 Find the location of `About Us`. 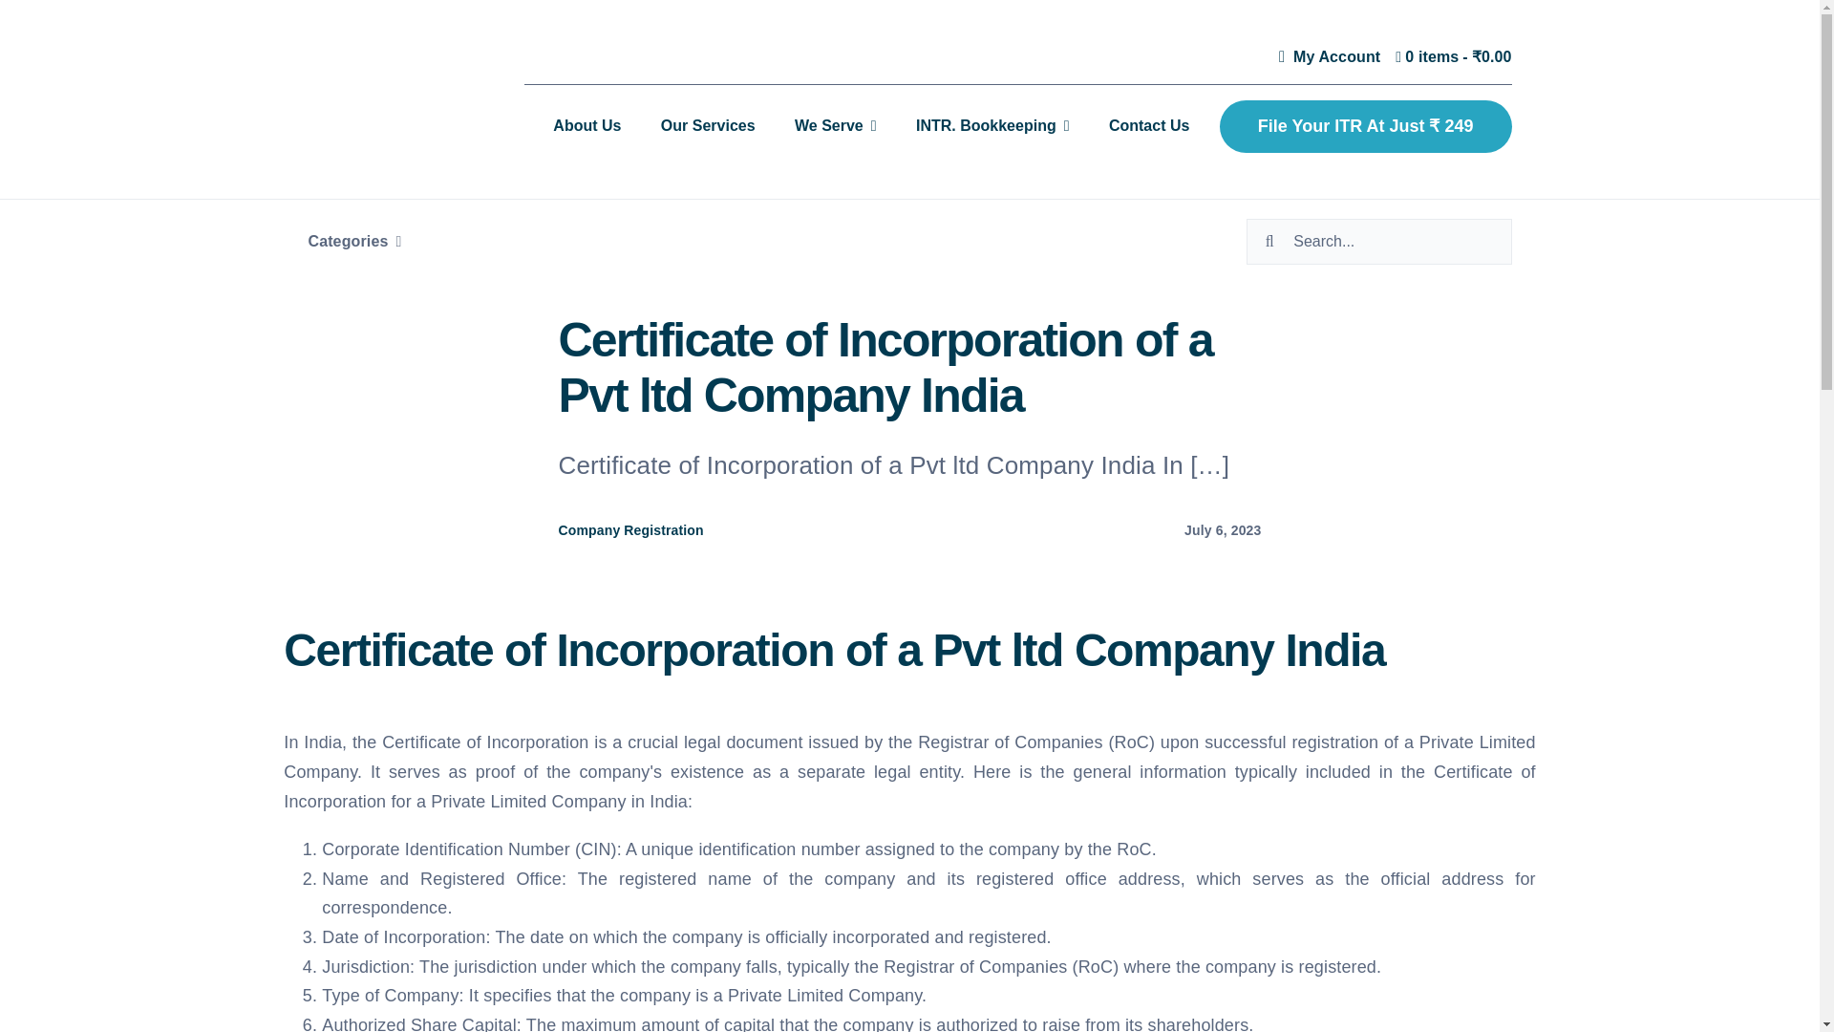

About Us is located at coordinates (586, 126).